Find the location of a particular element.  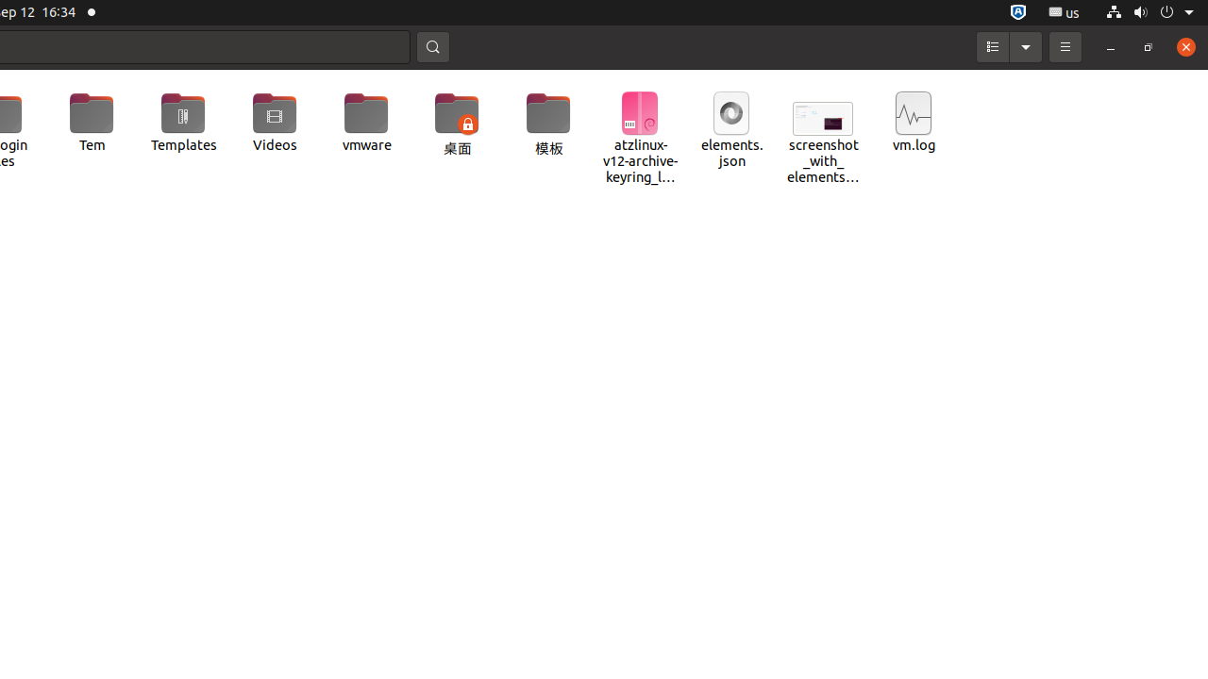

atzlinux-v12-archive-keyring_lastest_all.deb is located at coordinates (640, 140).